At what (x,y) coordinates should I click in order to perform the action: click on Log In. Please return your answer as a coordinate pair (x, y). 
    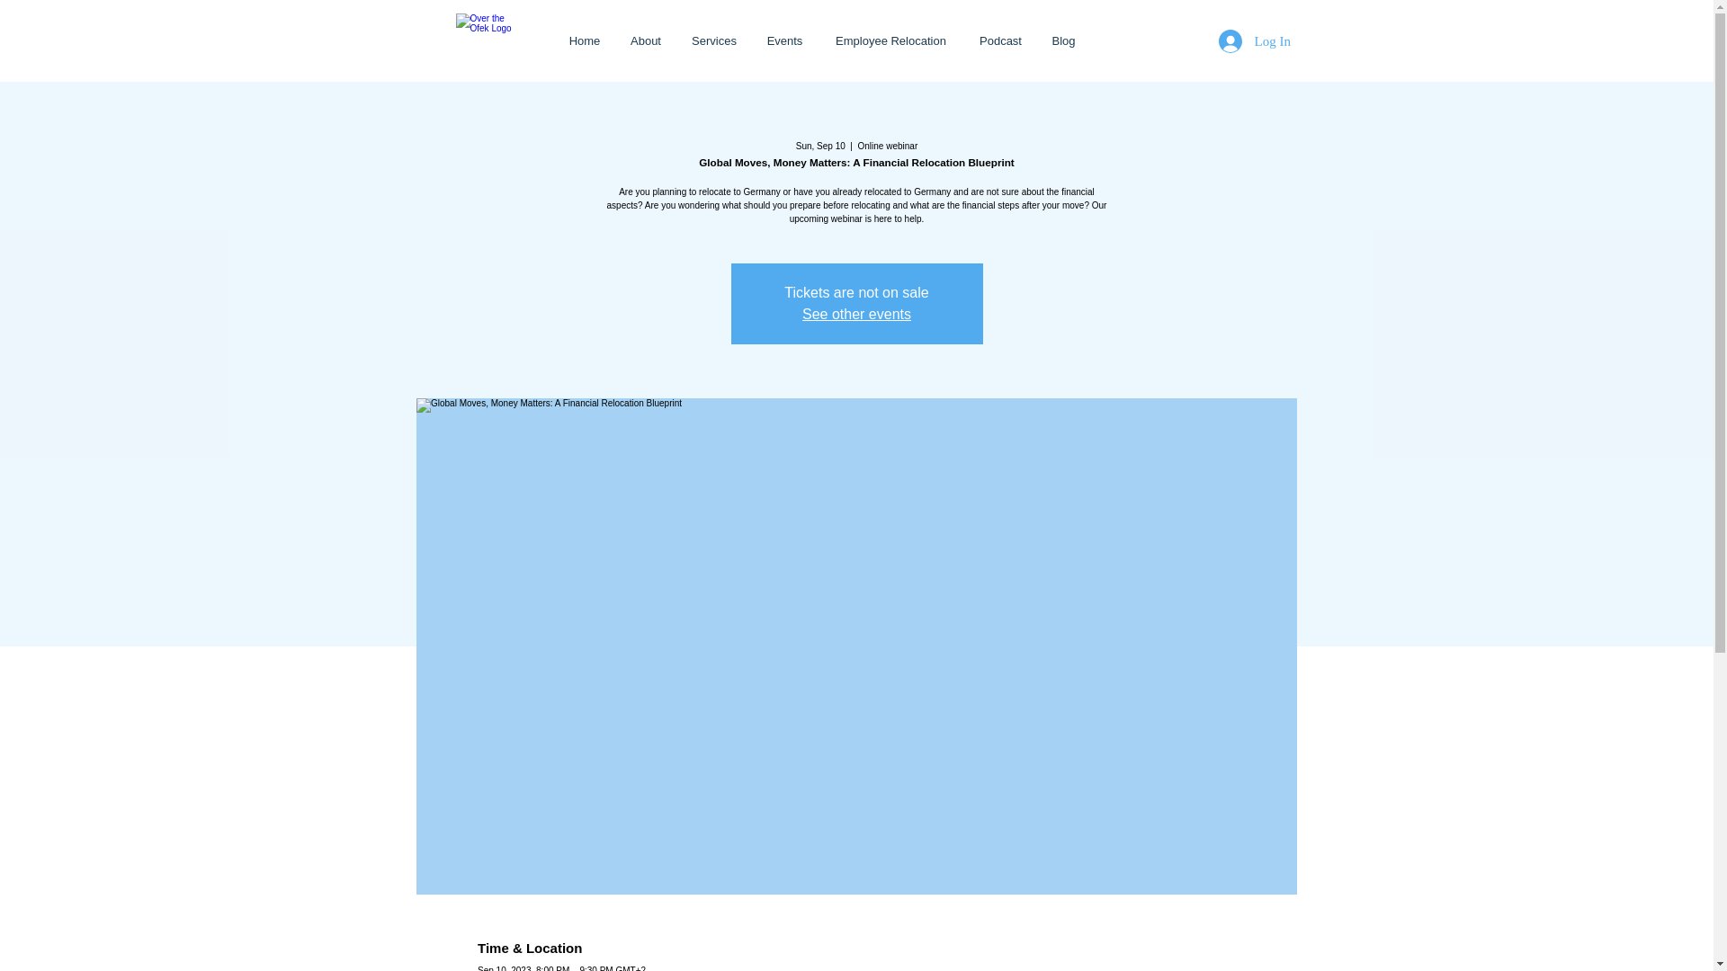
    Looking at the image, I should click on (1239, 41).